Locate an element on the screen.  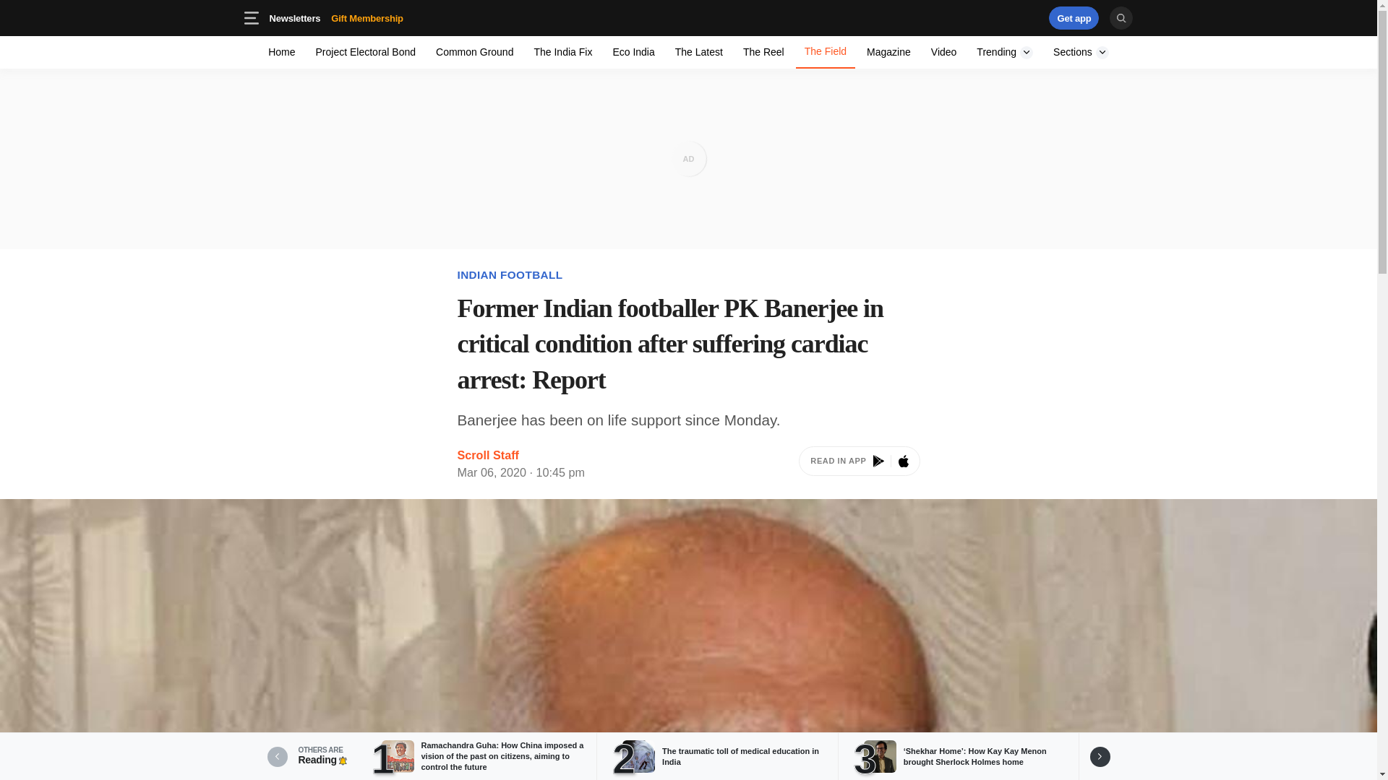
Sections is located at coordinates (562, 52).